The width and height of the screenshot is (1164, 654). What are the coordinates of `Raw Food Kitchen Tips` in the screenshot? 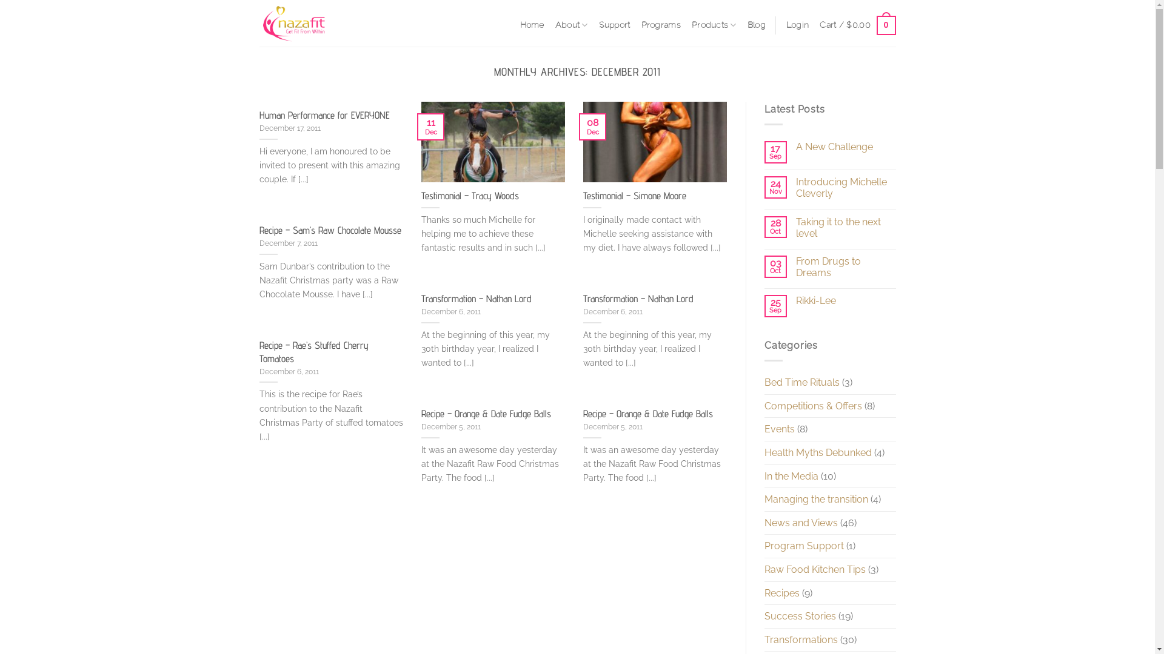 It's located at (815, 570).